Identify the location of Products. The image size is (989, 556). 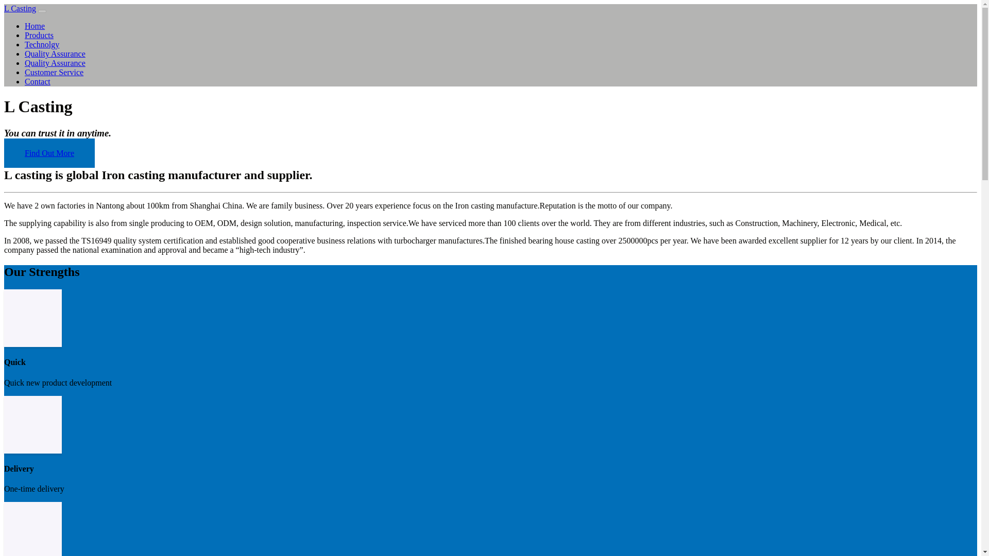
(39, 35).